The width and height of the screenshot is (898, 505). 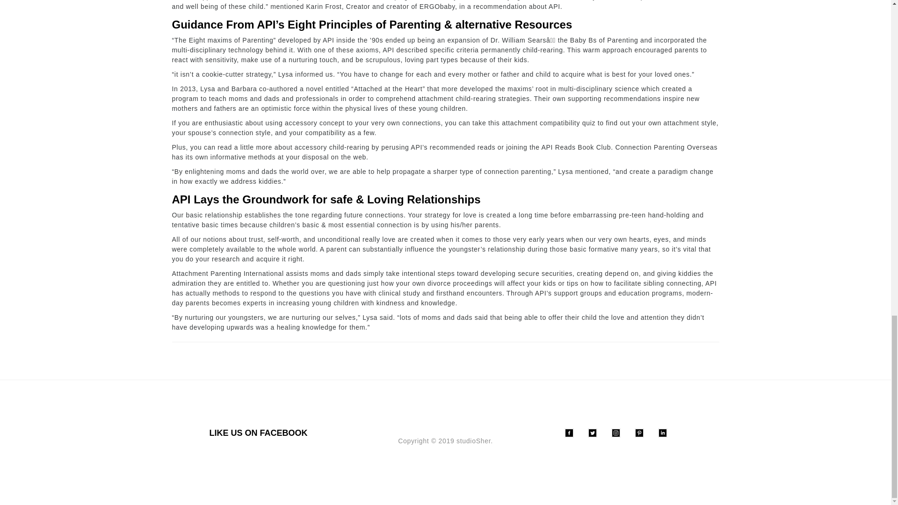 I want to click on Facebook, so click(x=569, y=433).